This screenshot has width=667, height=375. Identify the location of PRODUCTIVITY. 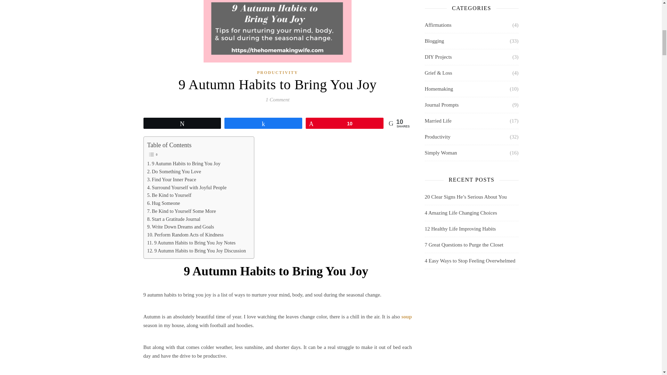
(277, 72).